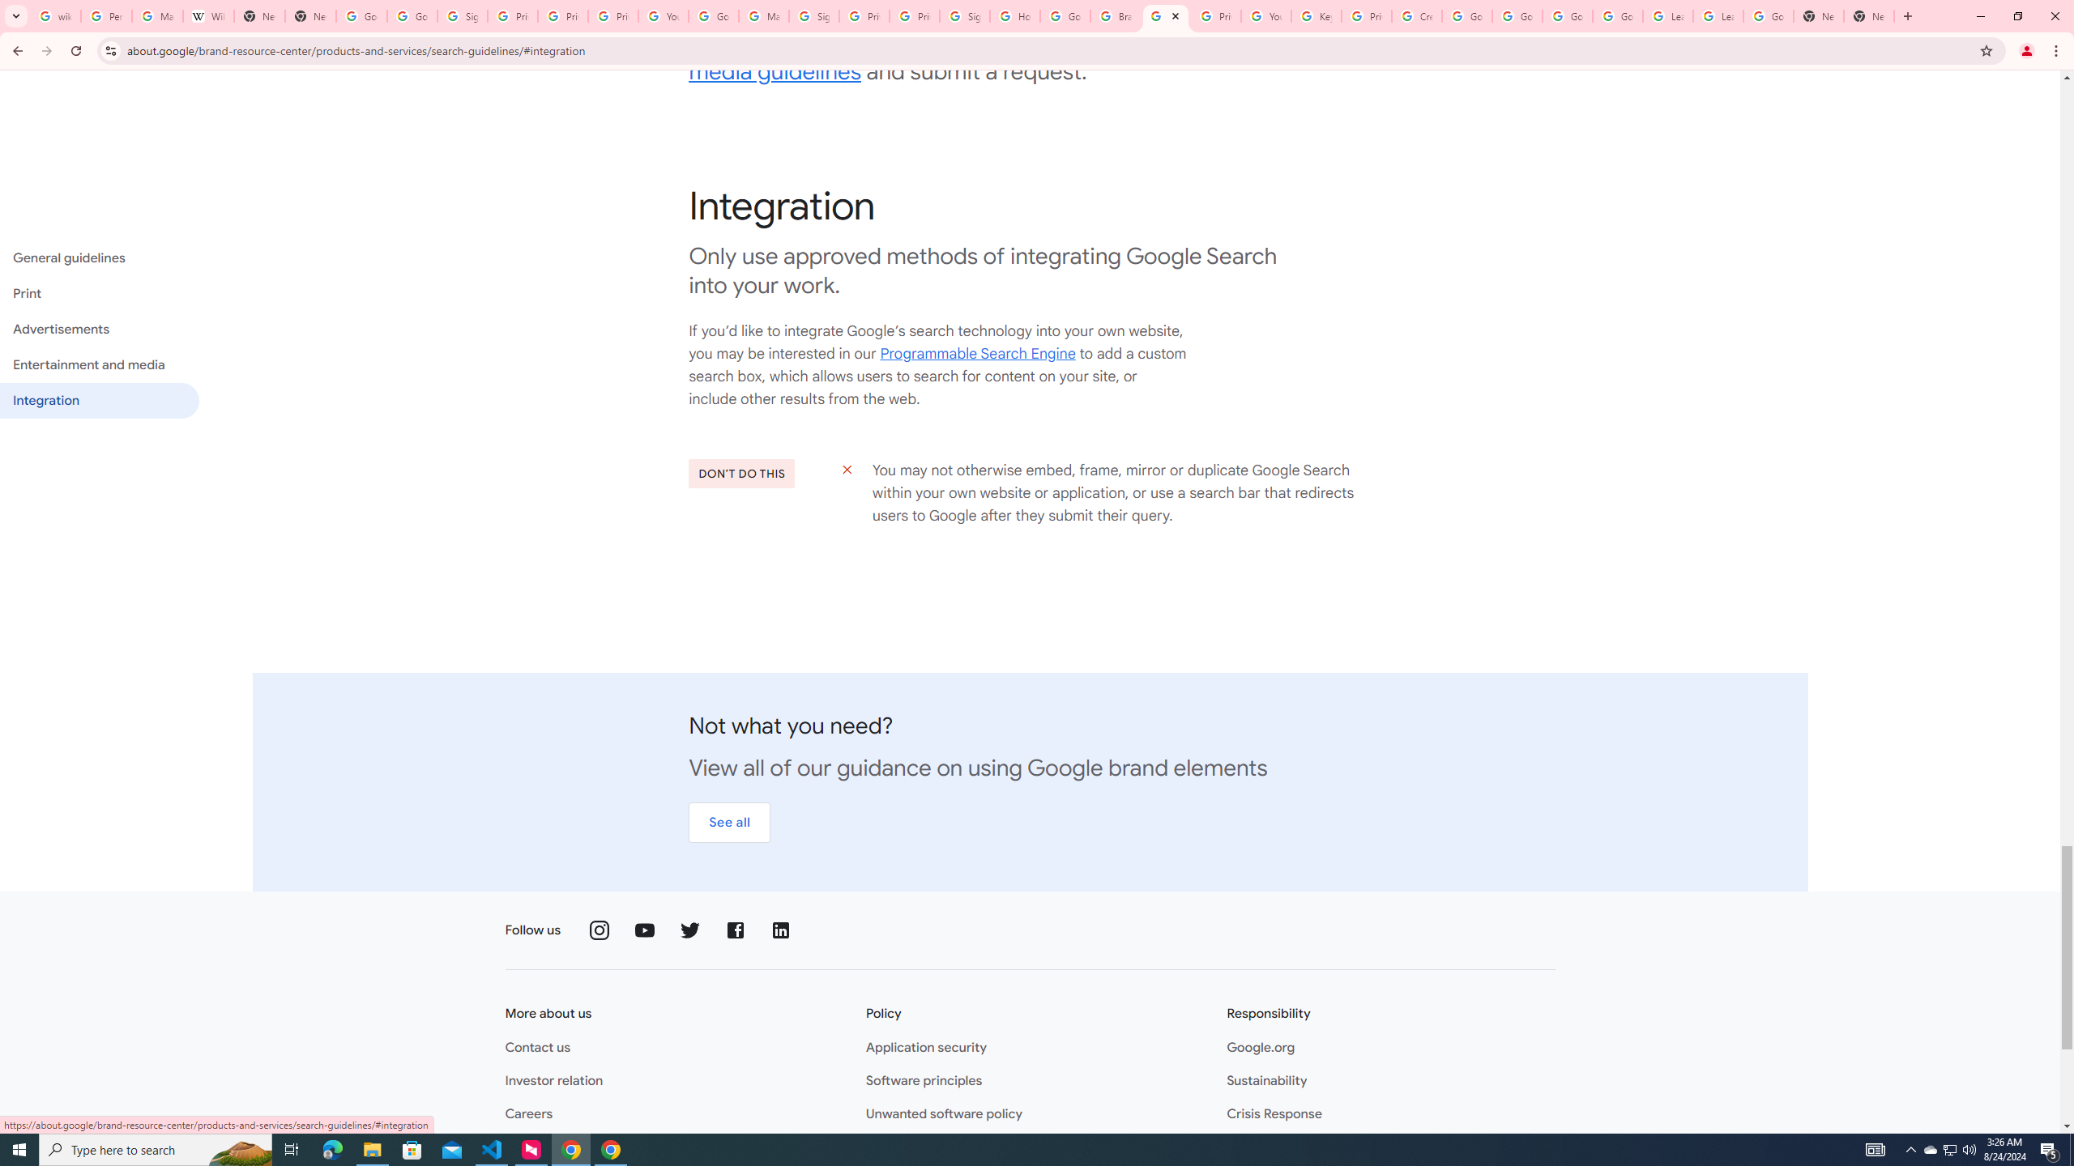  What do you see at coordinates (99, 364) in the screenshot?
I see `Entertainment and media` at bounding box center [99, 364].